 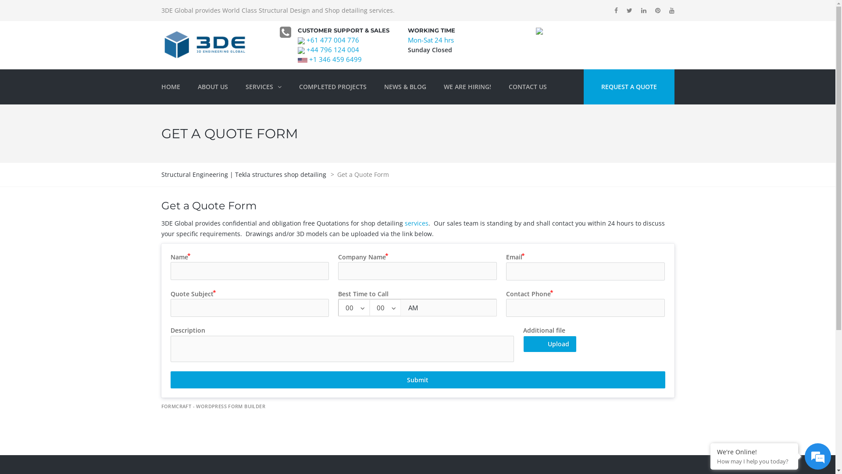 What do you see at coordinates (416, 223) in the screenshot?
I see `services` at bounding box center [416, 223].